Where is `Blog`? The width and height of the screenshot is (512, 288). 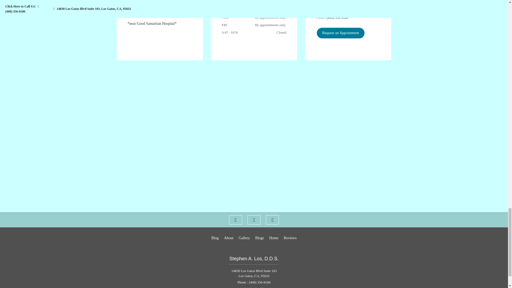 Blog is located at coordinates (215, 238).